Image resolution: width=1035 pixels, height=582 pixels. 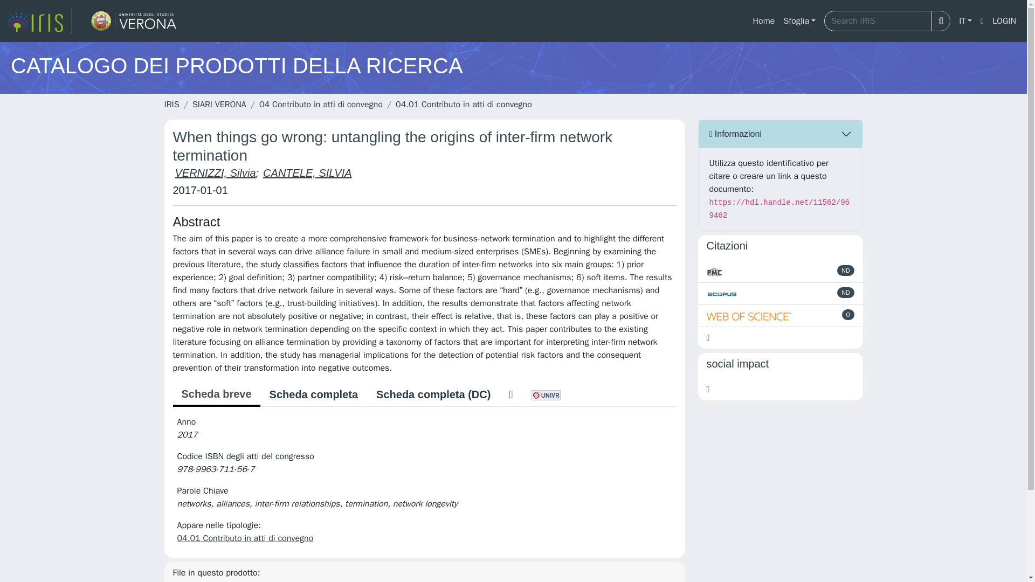 I want to click on IT, so click(x=965, y=21).